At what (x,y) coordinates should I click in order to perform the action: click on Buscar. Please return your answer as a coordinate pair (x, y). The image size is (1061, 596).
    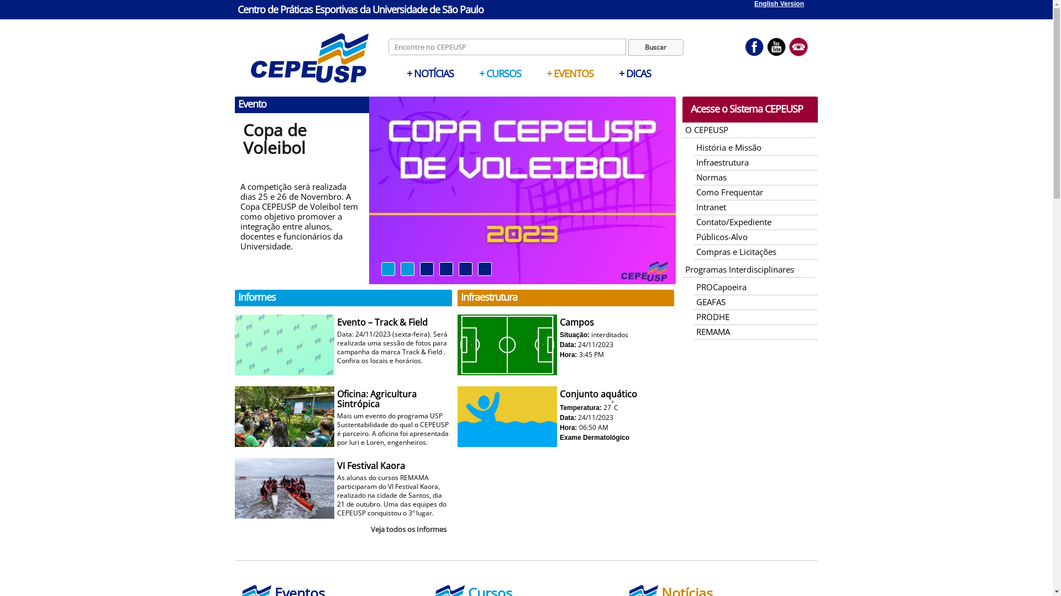
    Looking at the image, I should click on (656, 47).